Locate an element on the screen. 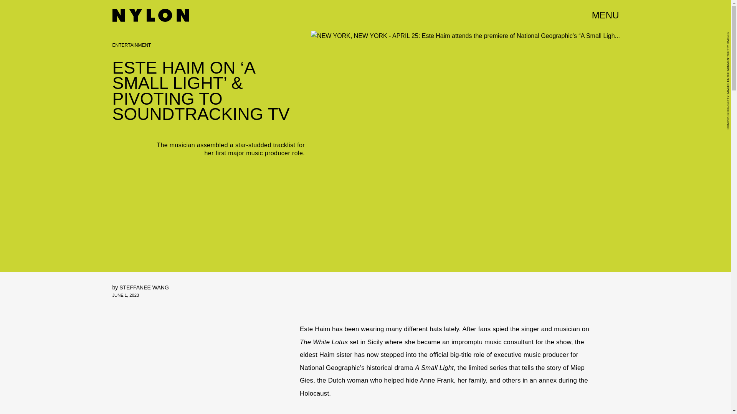 This screenshot has width=737, height=414. Nylon is located at coordinates (150, 15).